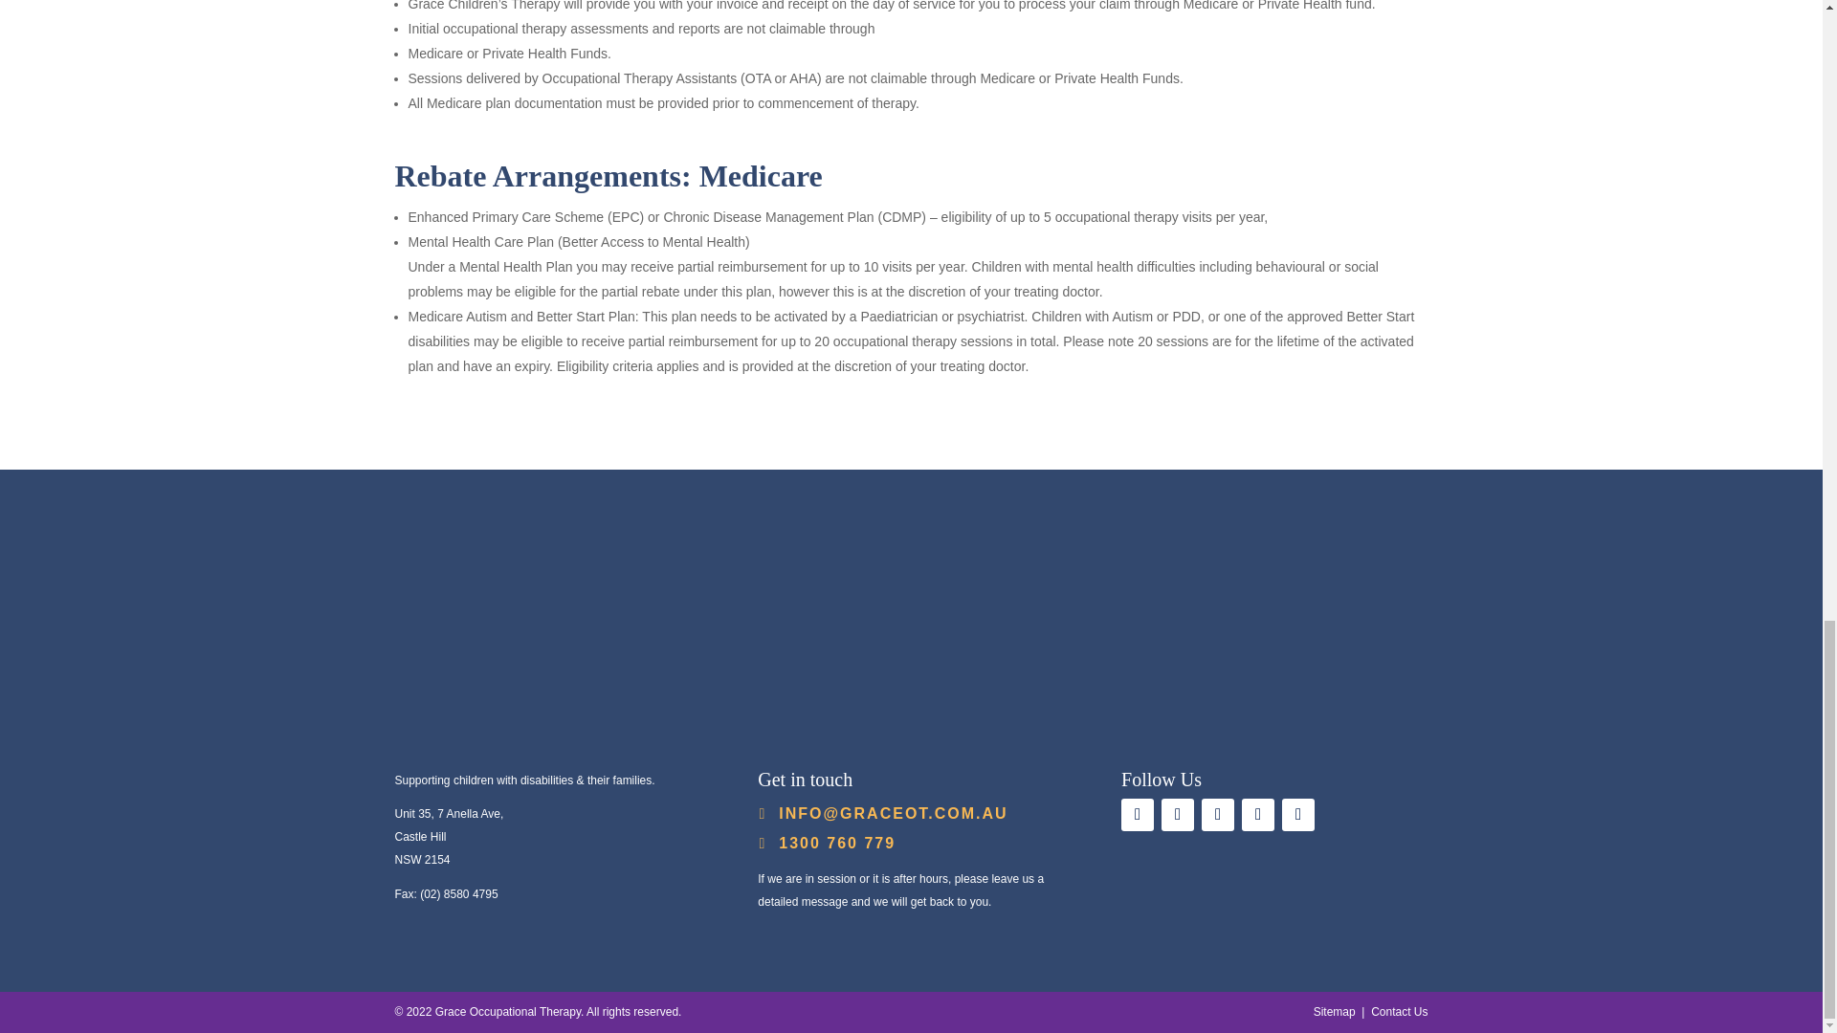  I want to click on Follow on TikTok, so click(1298, 815).